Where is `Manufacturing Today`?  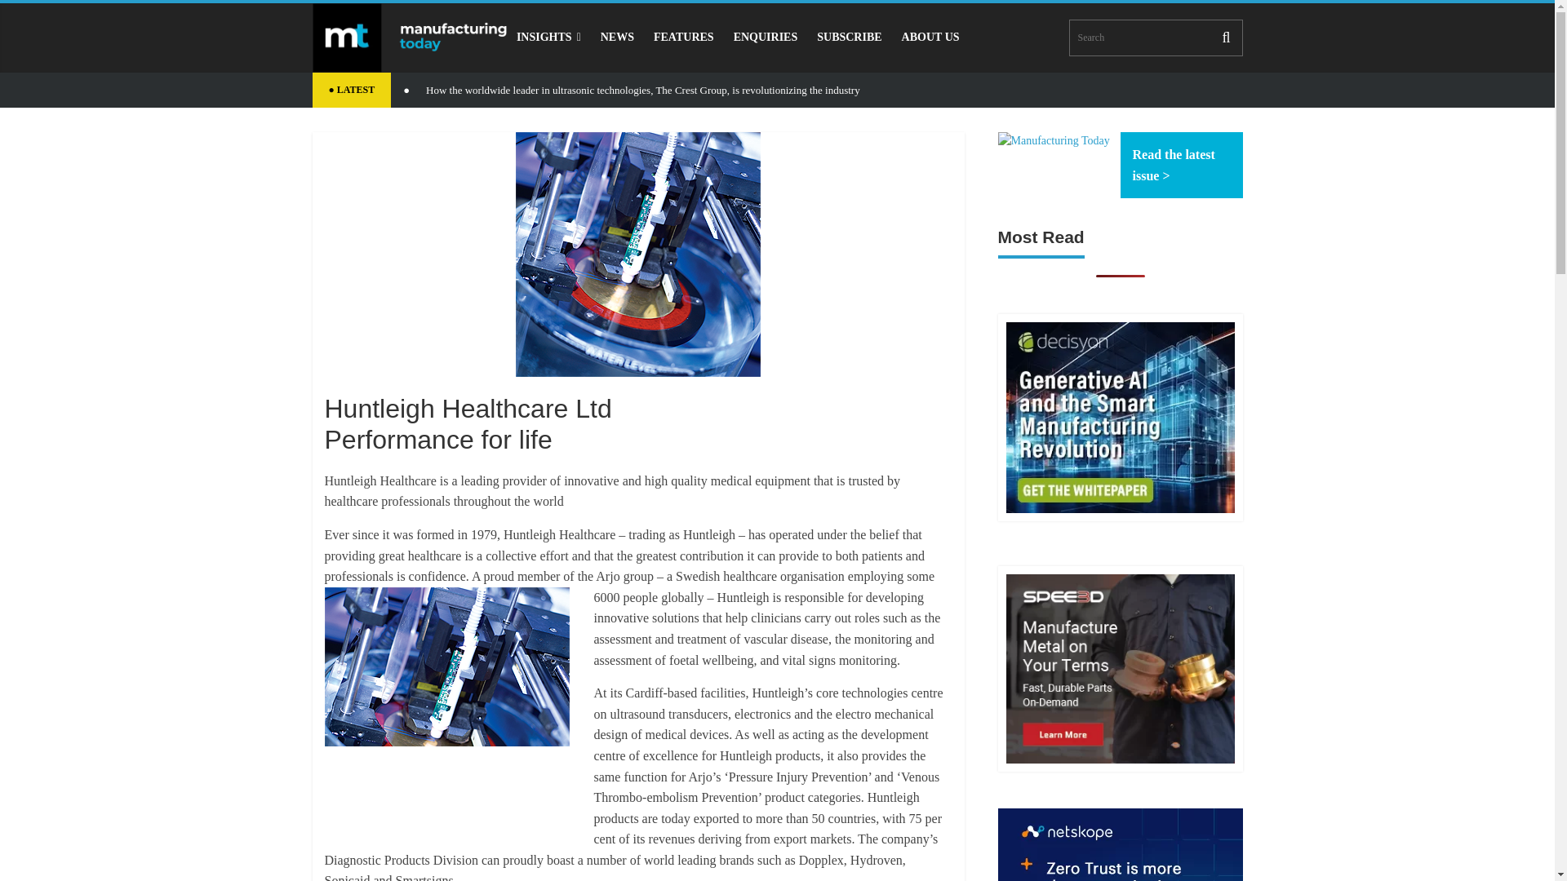
Manufacturing Today is located at coordinates (1053, 140).